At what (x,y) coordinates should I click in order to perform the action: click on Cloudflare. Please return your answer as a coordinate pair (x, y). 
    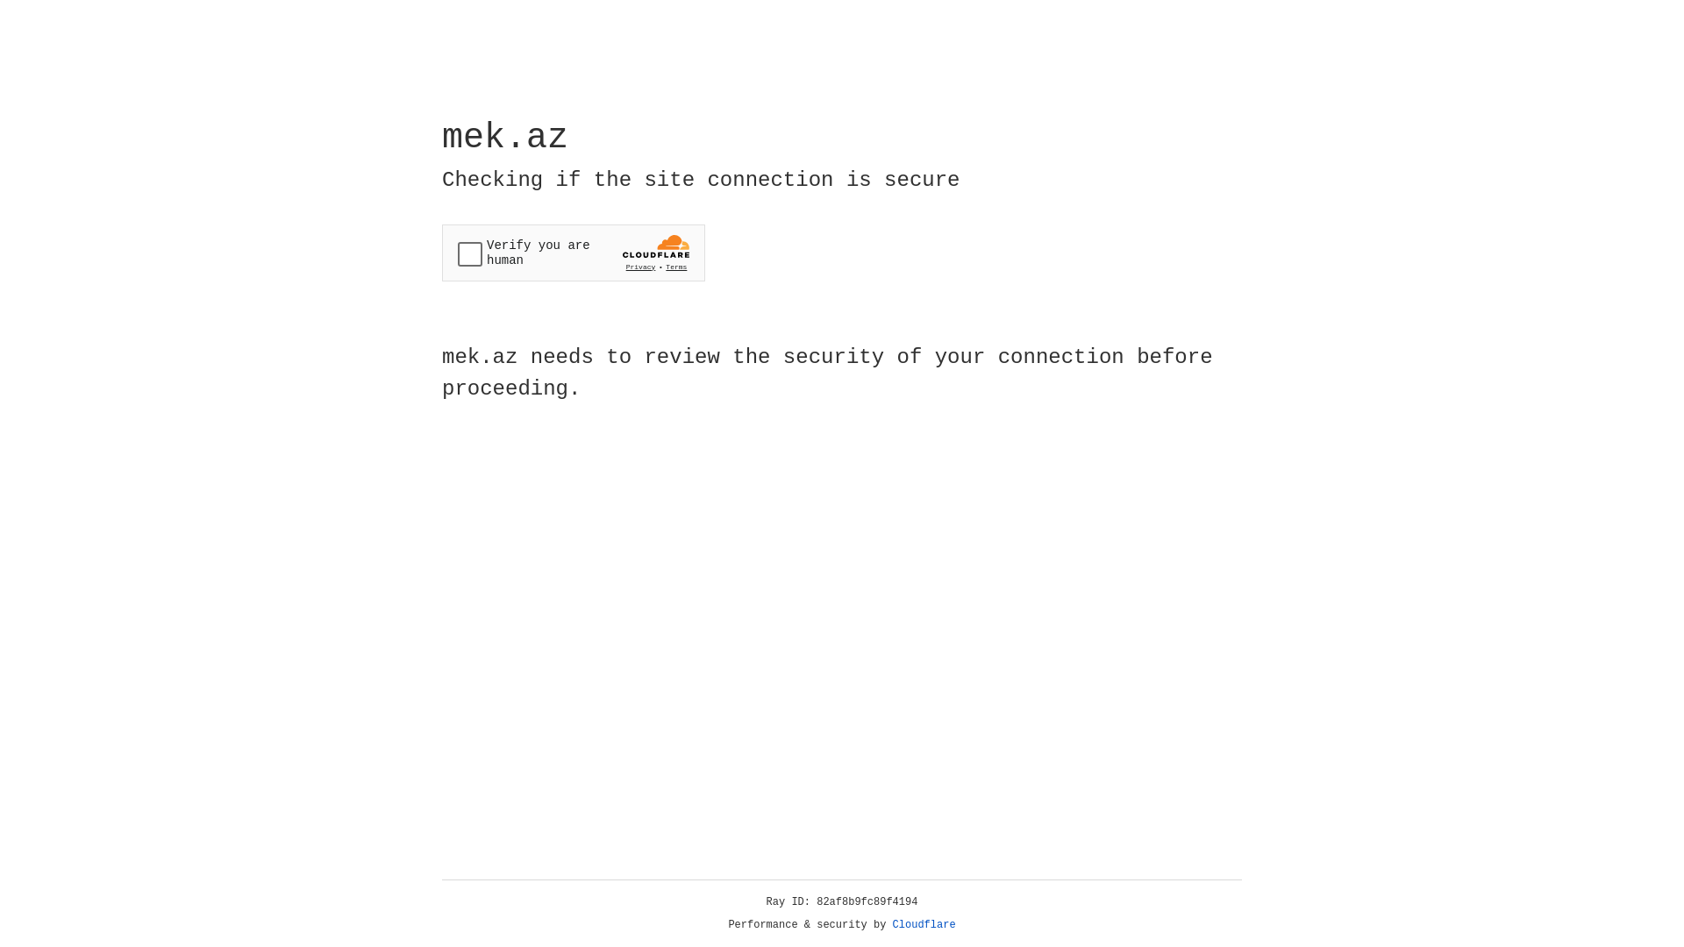
    Looking at the image, I should click on (924, 925).